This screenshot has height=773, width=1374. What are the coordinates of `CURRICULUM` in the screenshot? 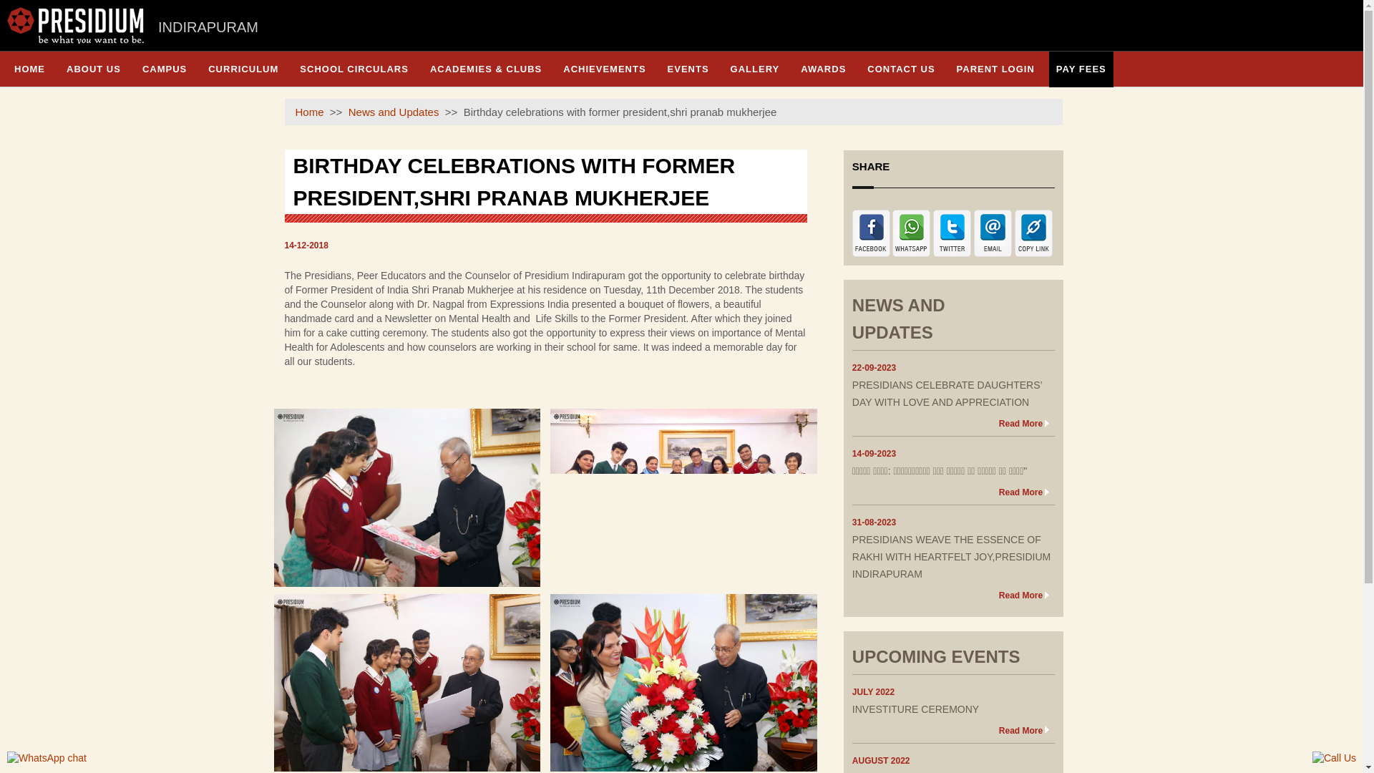 It's located at (243, 69).